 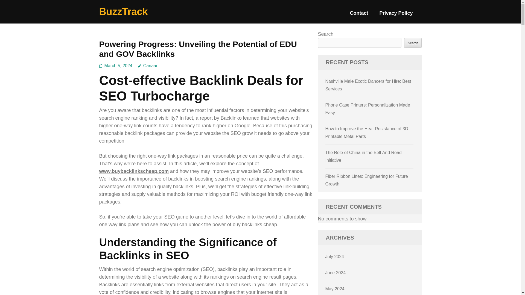 What do you see at coordinates (123, 11) in the screenshot?
I see `BuzzTrack` at bounding box center [123, 11].